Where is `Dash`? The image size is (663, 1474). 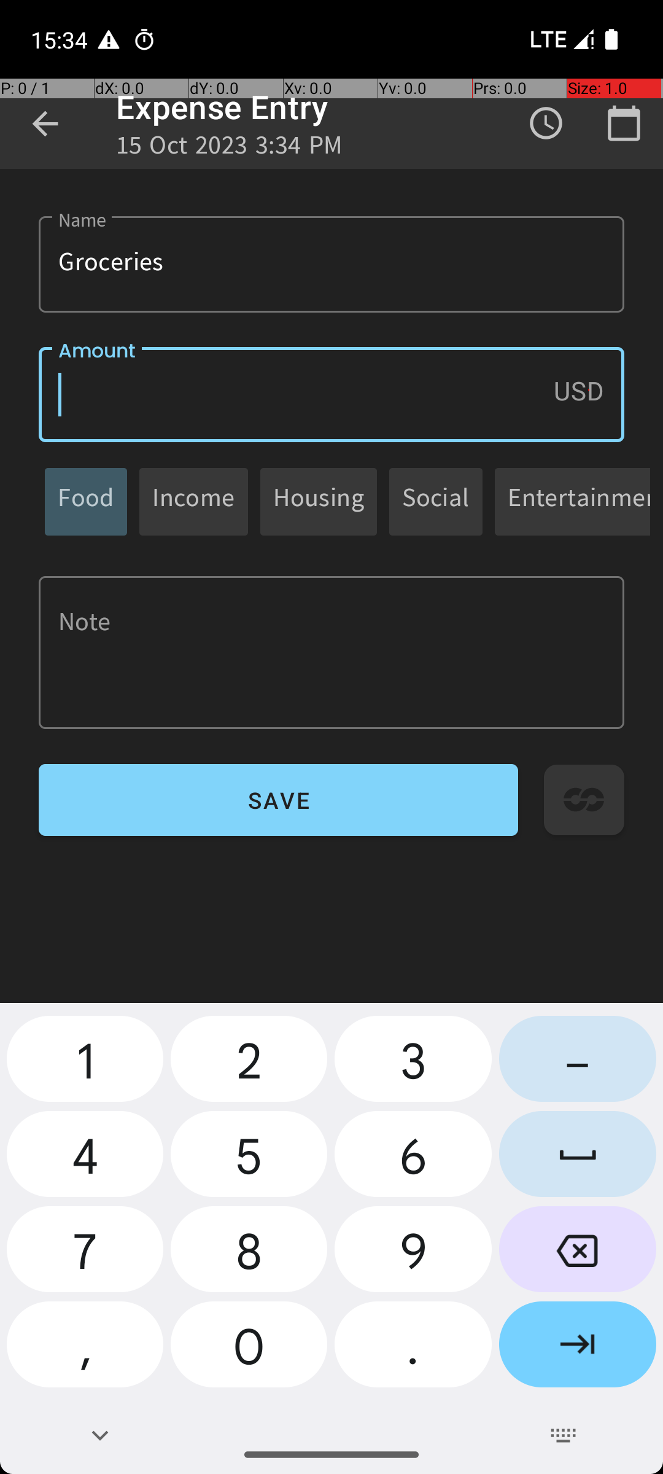 Dash is located at coordinates (578, 1064).